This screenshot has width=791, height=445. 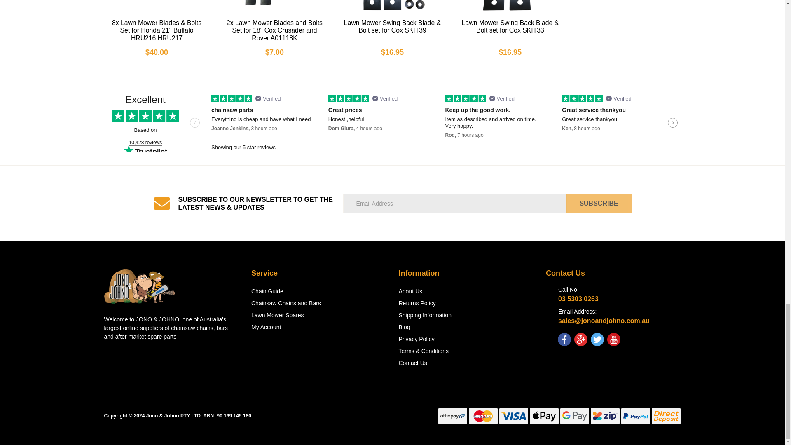 I want to click on Customer reviews powered by Trustpilot, so click(x=392, y=124).